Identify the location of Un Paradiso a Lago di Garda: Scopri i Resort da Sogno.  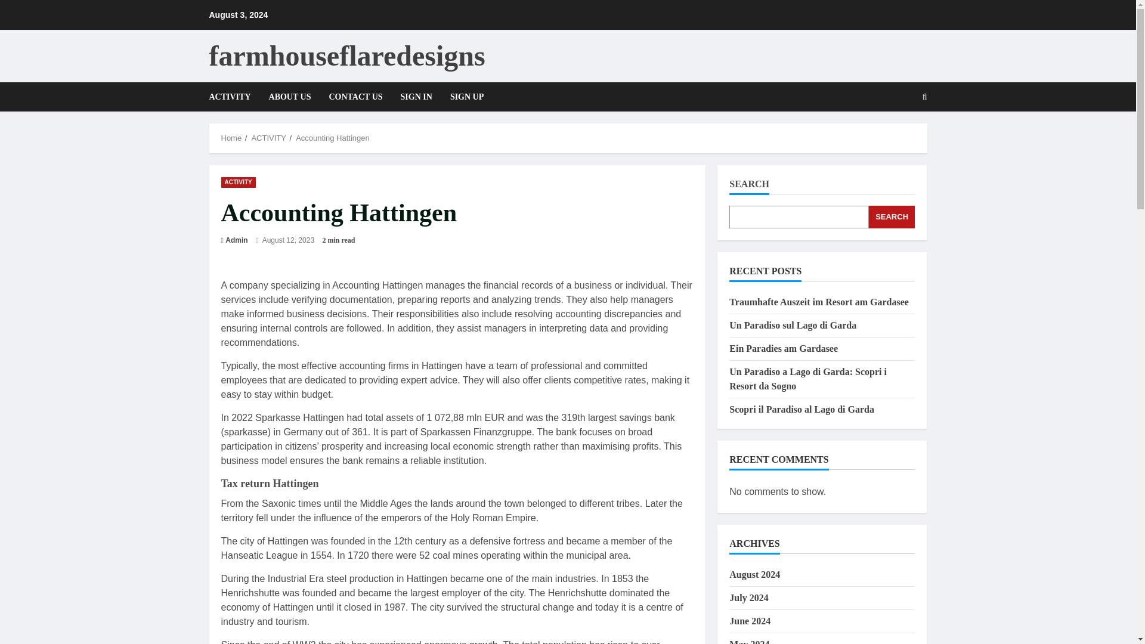
(807, 378).